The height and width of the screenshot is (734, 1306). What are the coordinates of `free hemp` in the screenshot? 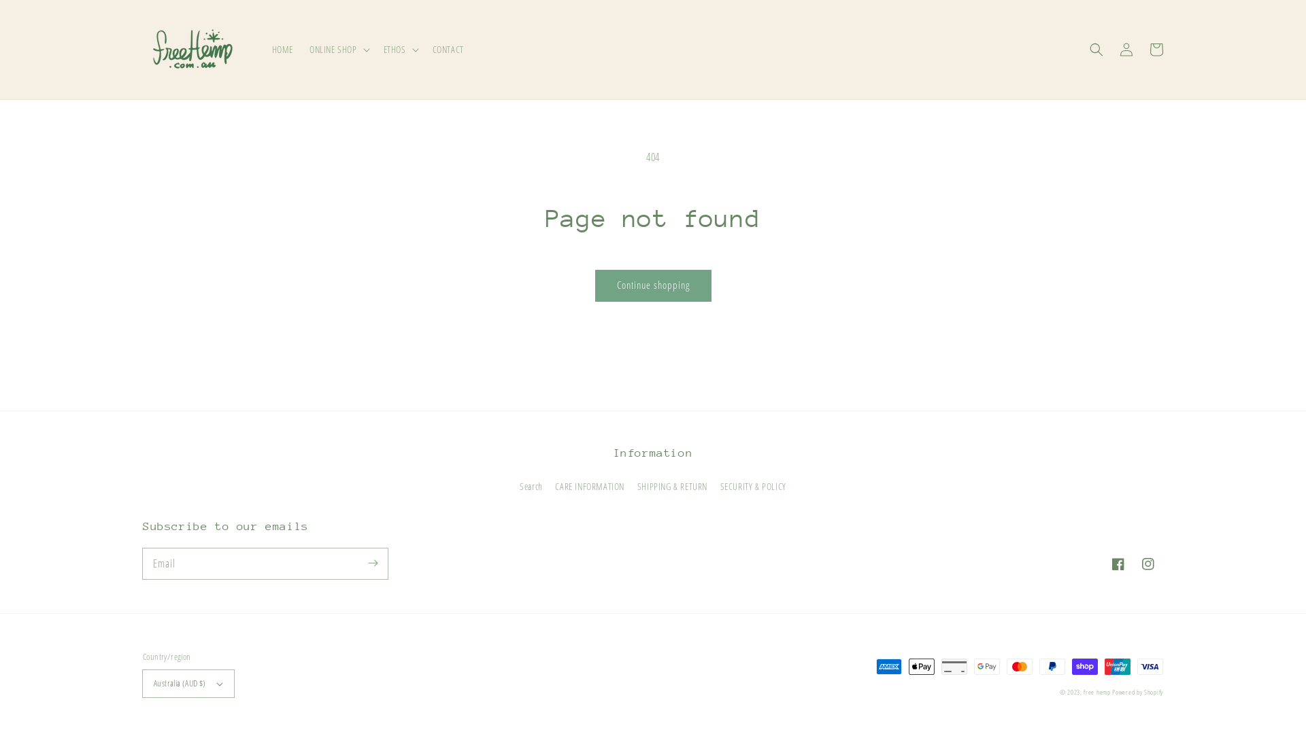 It's located at (1098, 692).